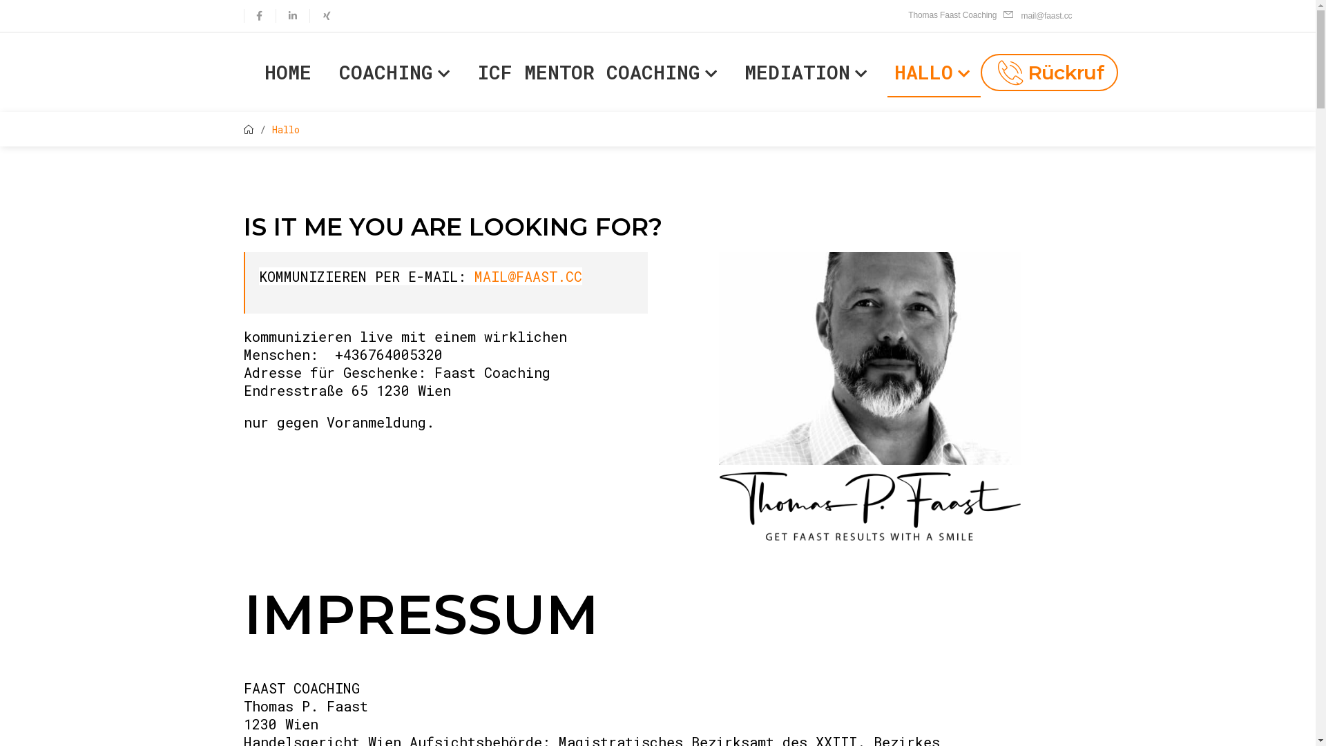 The height and width of the screenshot is (746, 1326). I want to click on ICF MENTOR COACHING, so click(598, 72).